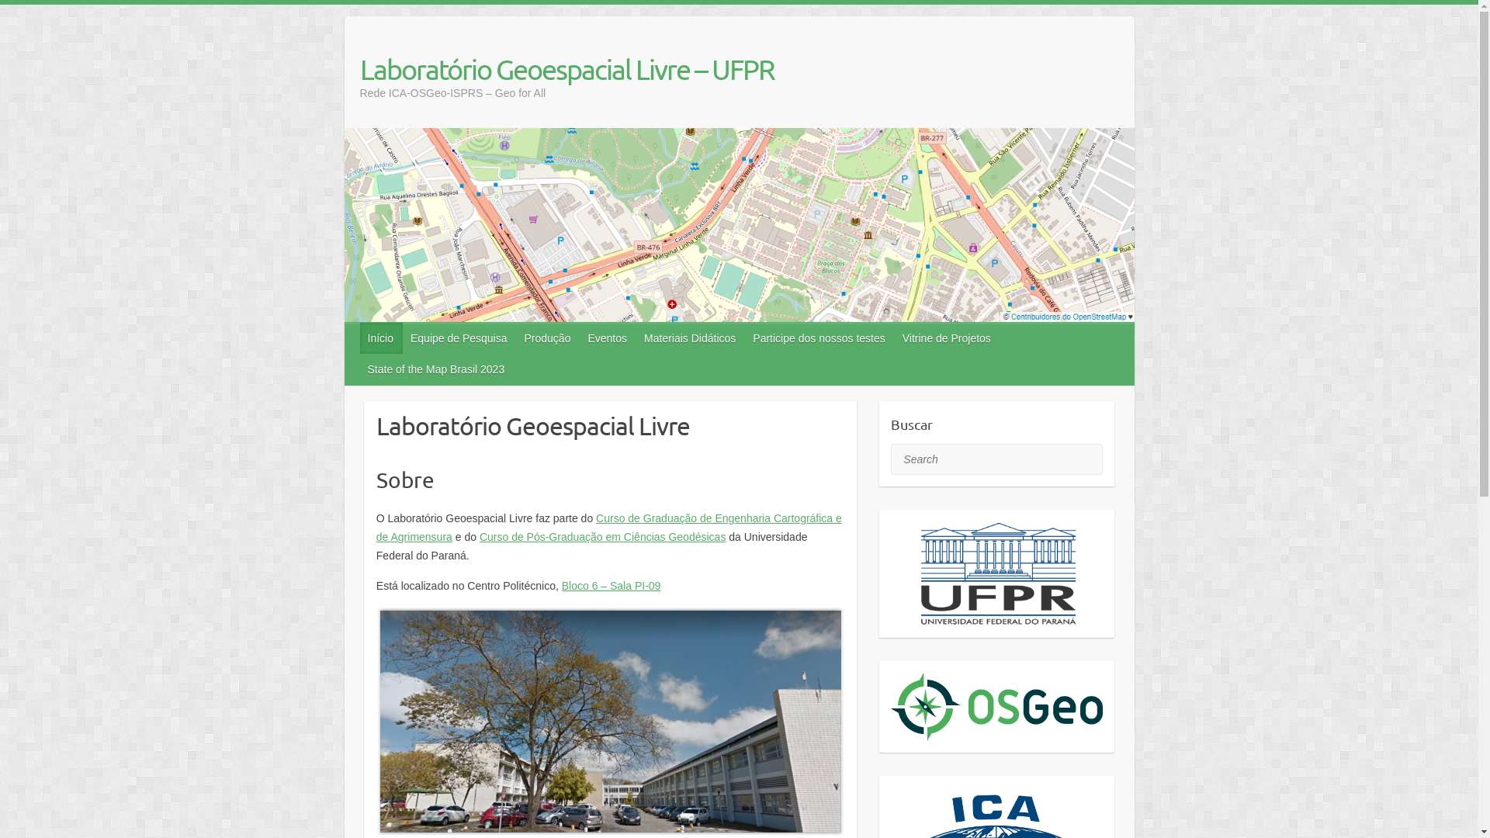 Image resolution: width=1490 pixels, height=838 pixels. What do you see at coordinates (948, 338) in the screenshot?
I see `Vitrine de Projetos` at bounding box center [948, 338].